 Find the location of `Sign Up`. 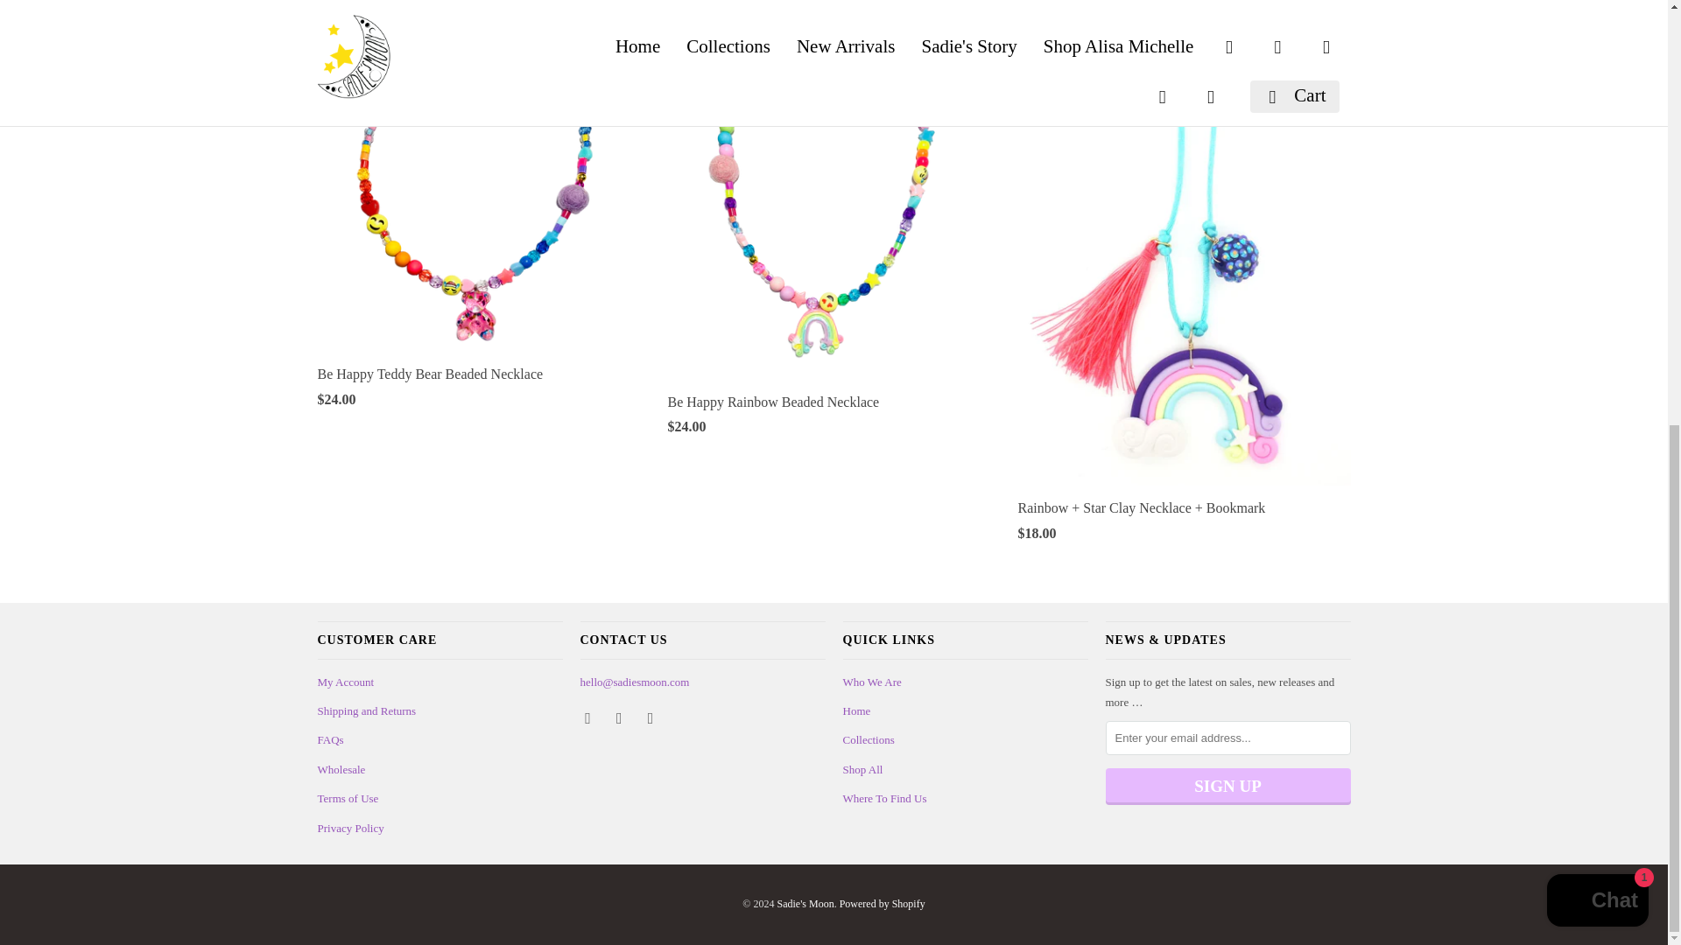

Sign Up is located at coordinates (1227, 787).